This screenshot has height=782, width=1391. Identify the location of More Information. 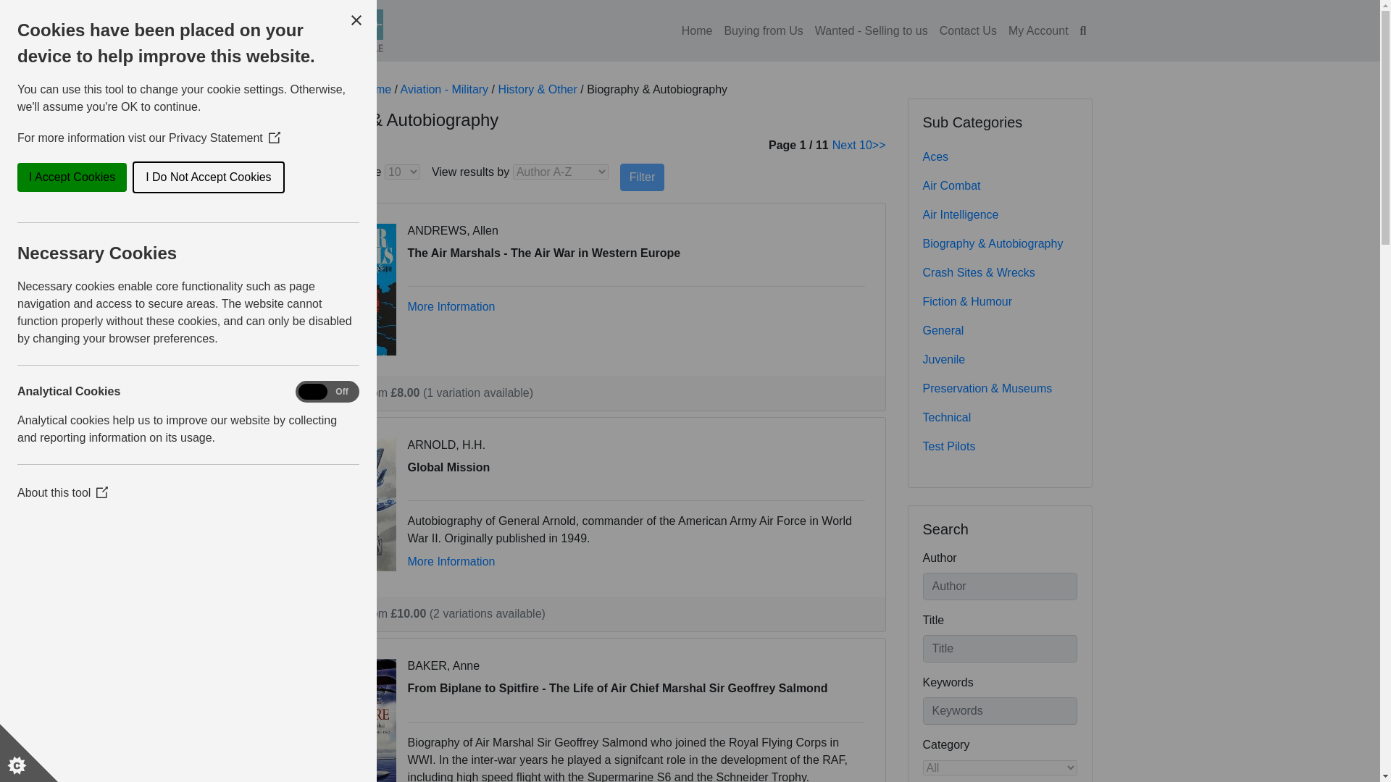
(451, 306).